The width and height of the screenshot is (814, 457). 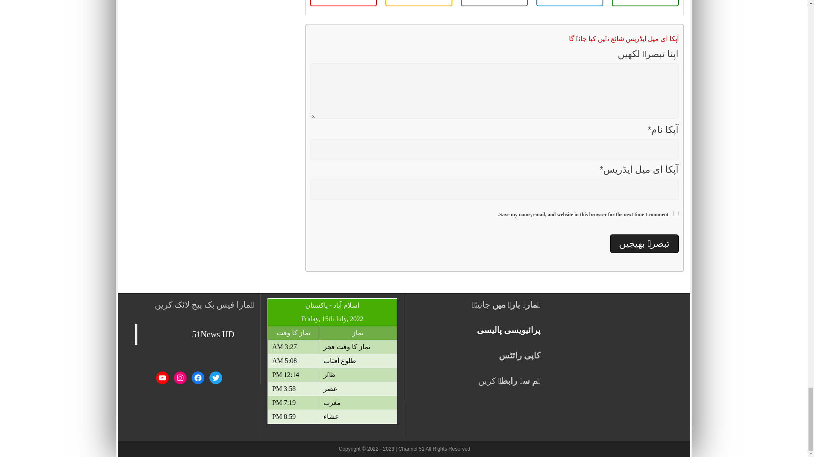 I want to click on yes, so click(x=676, y=213).